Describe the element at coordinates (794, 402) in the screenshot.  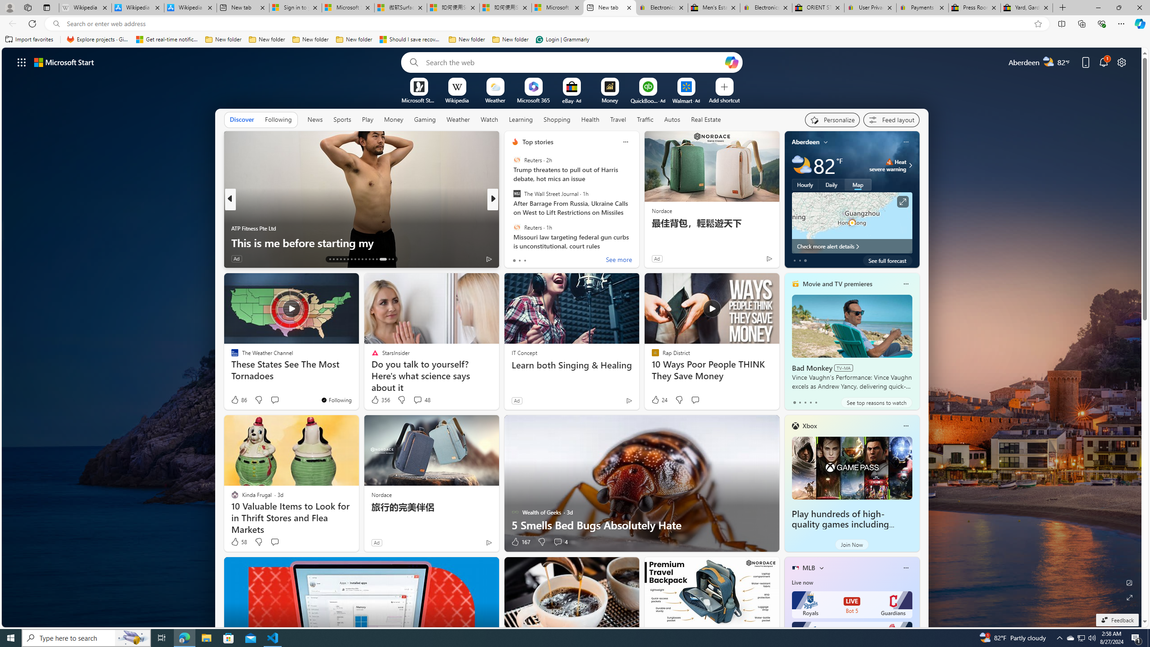
I see `tab-0` at that location.